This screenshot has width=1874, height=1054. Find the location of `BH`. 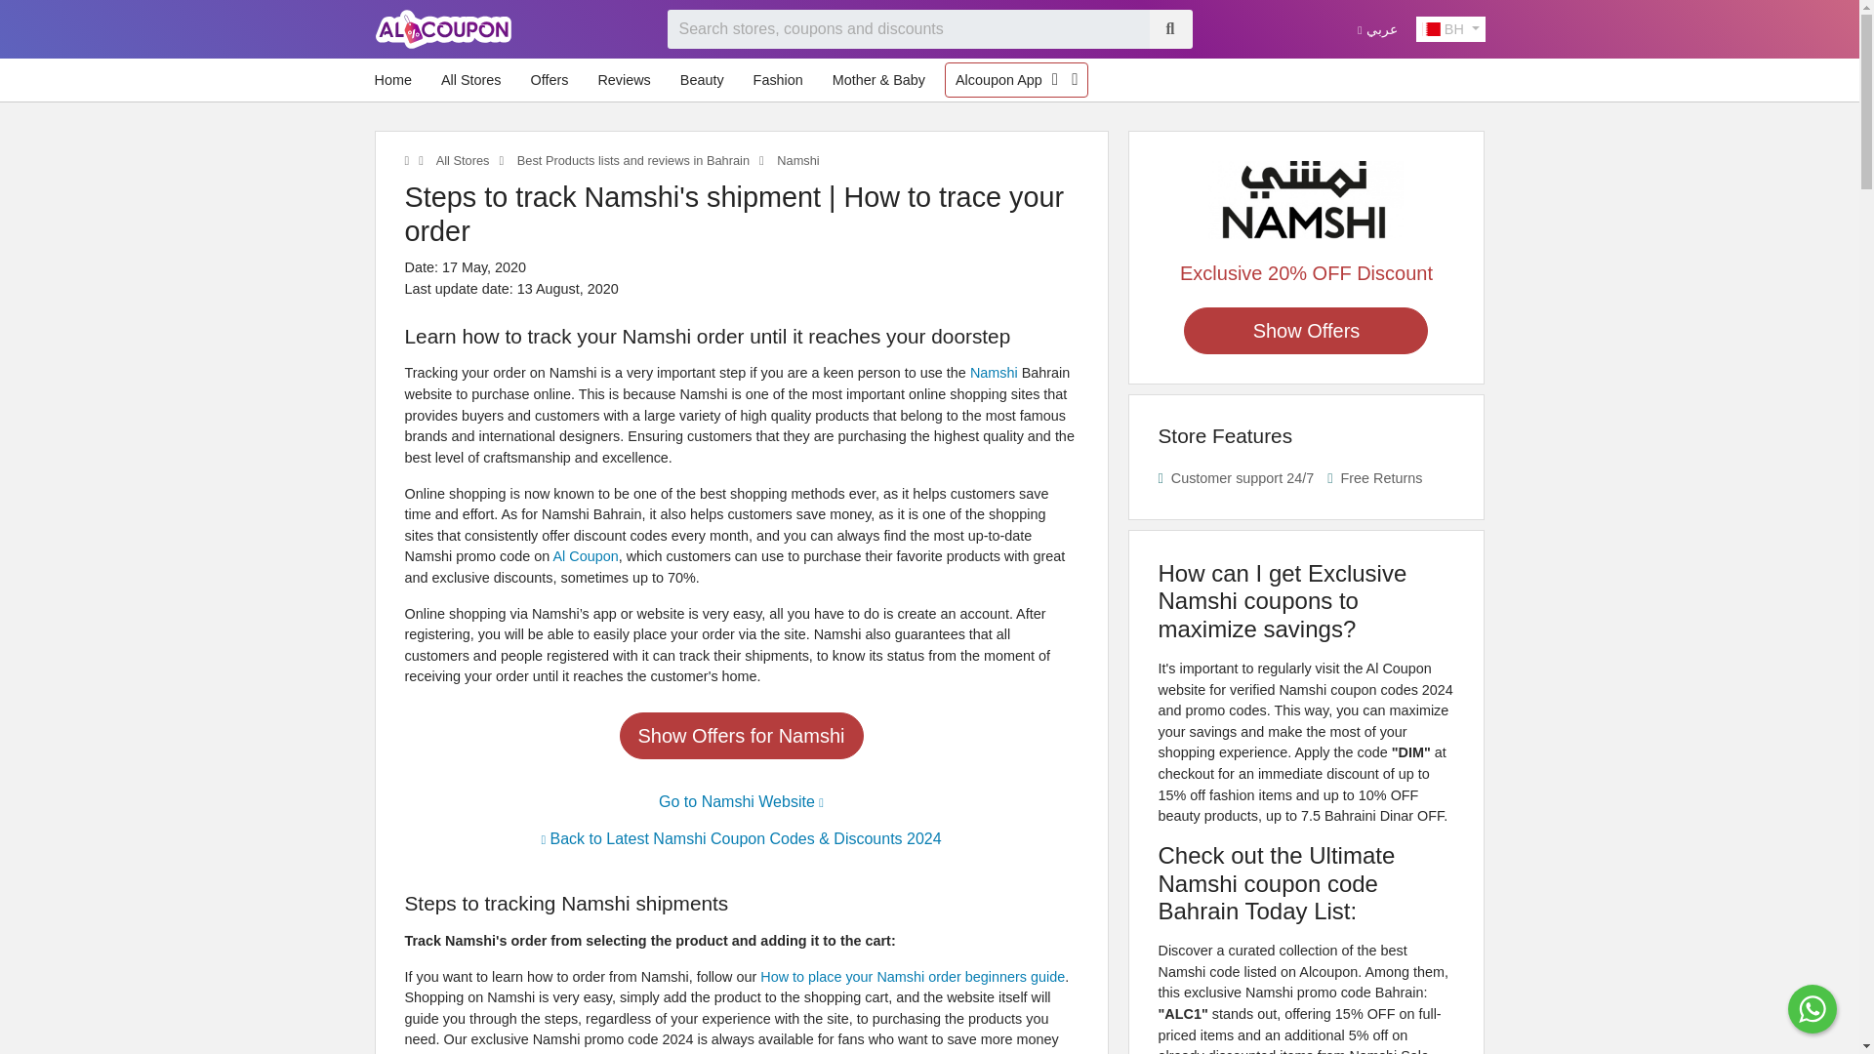

BH is located at coordinates (1450, 29).